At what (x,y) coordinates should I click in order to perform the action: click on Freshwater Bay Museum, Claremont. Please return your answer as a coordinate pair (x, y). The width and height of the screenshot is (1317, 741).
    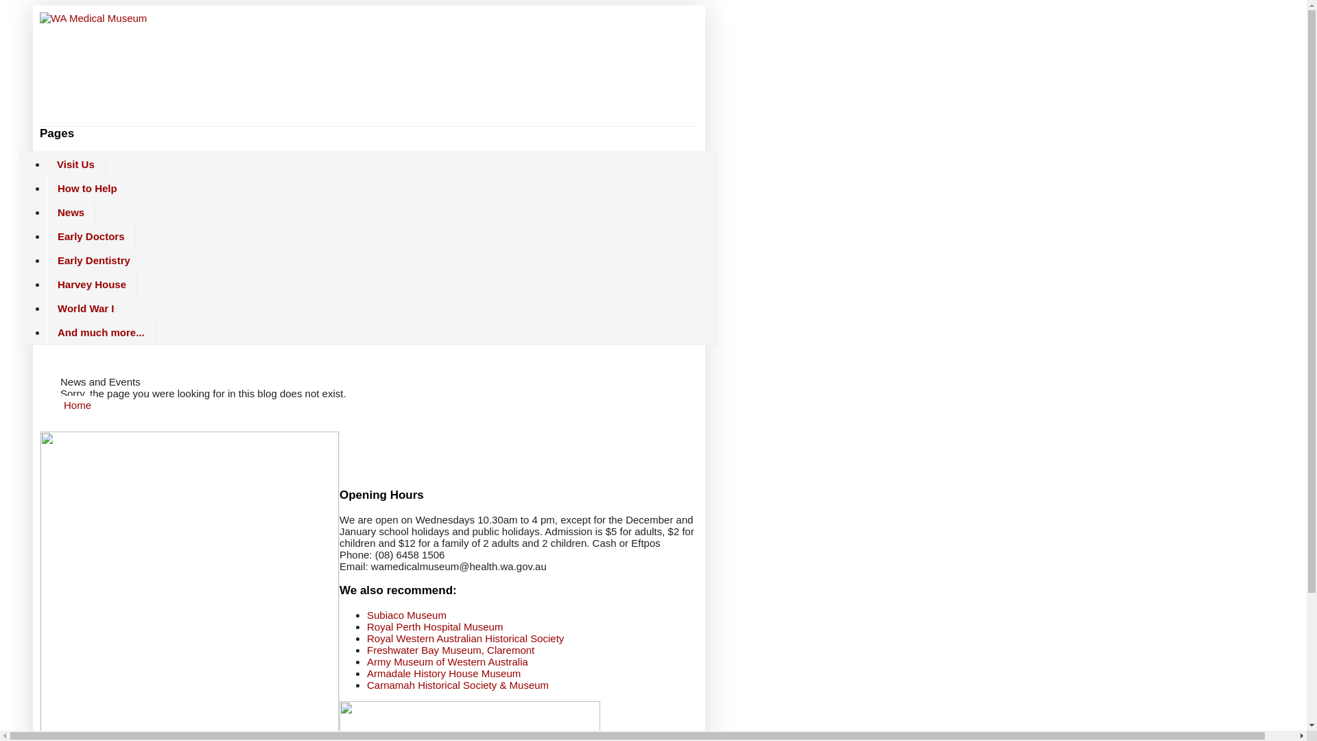
    Looking at the image, I should click on (451, 650).